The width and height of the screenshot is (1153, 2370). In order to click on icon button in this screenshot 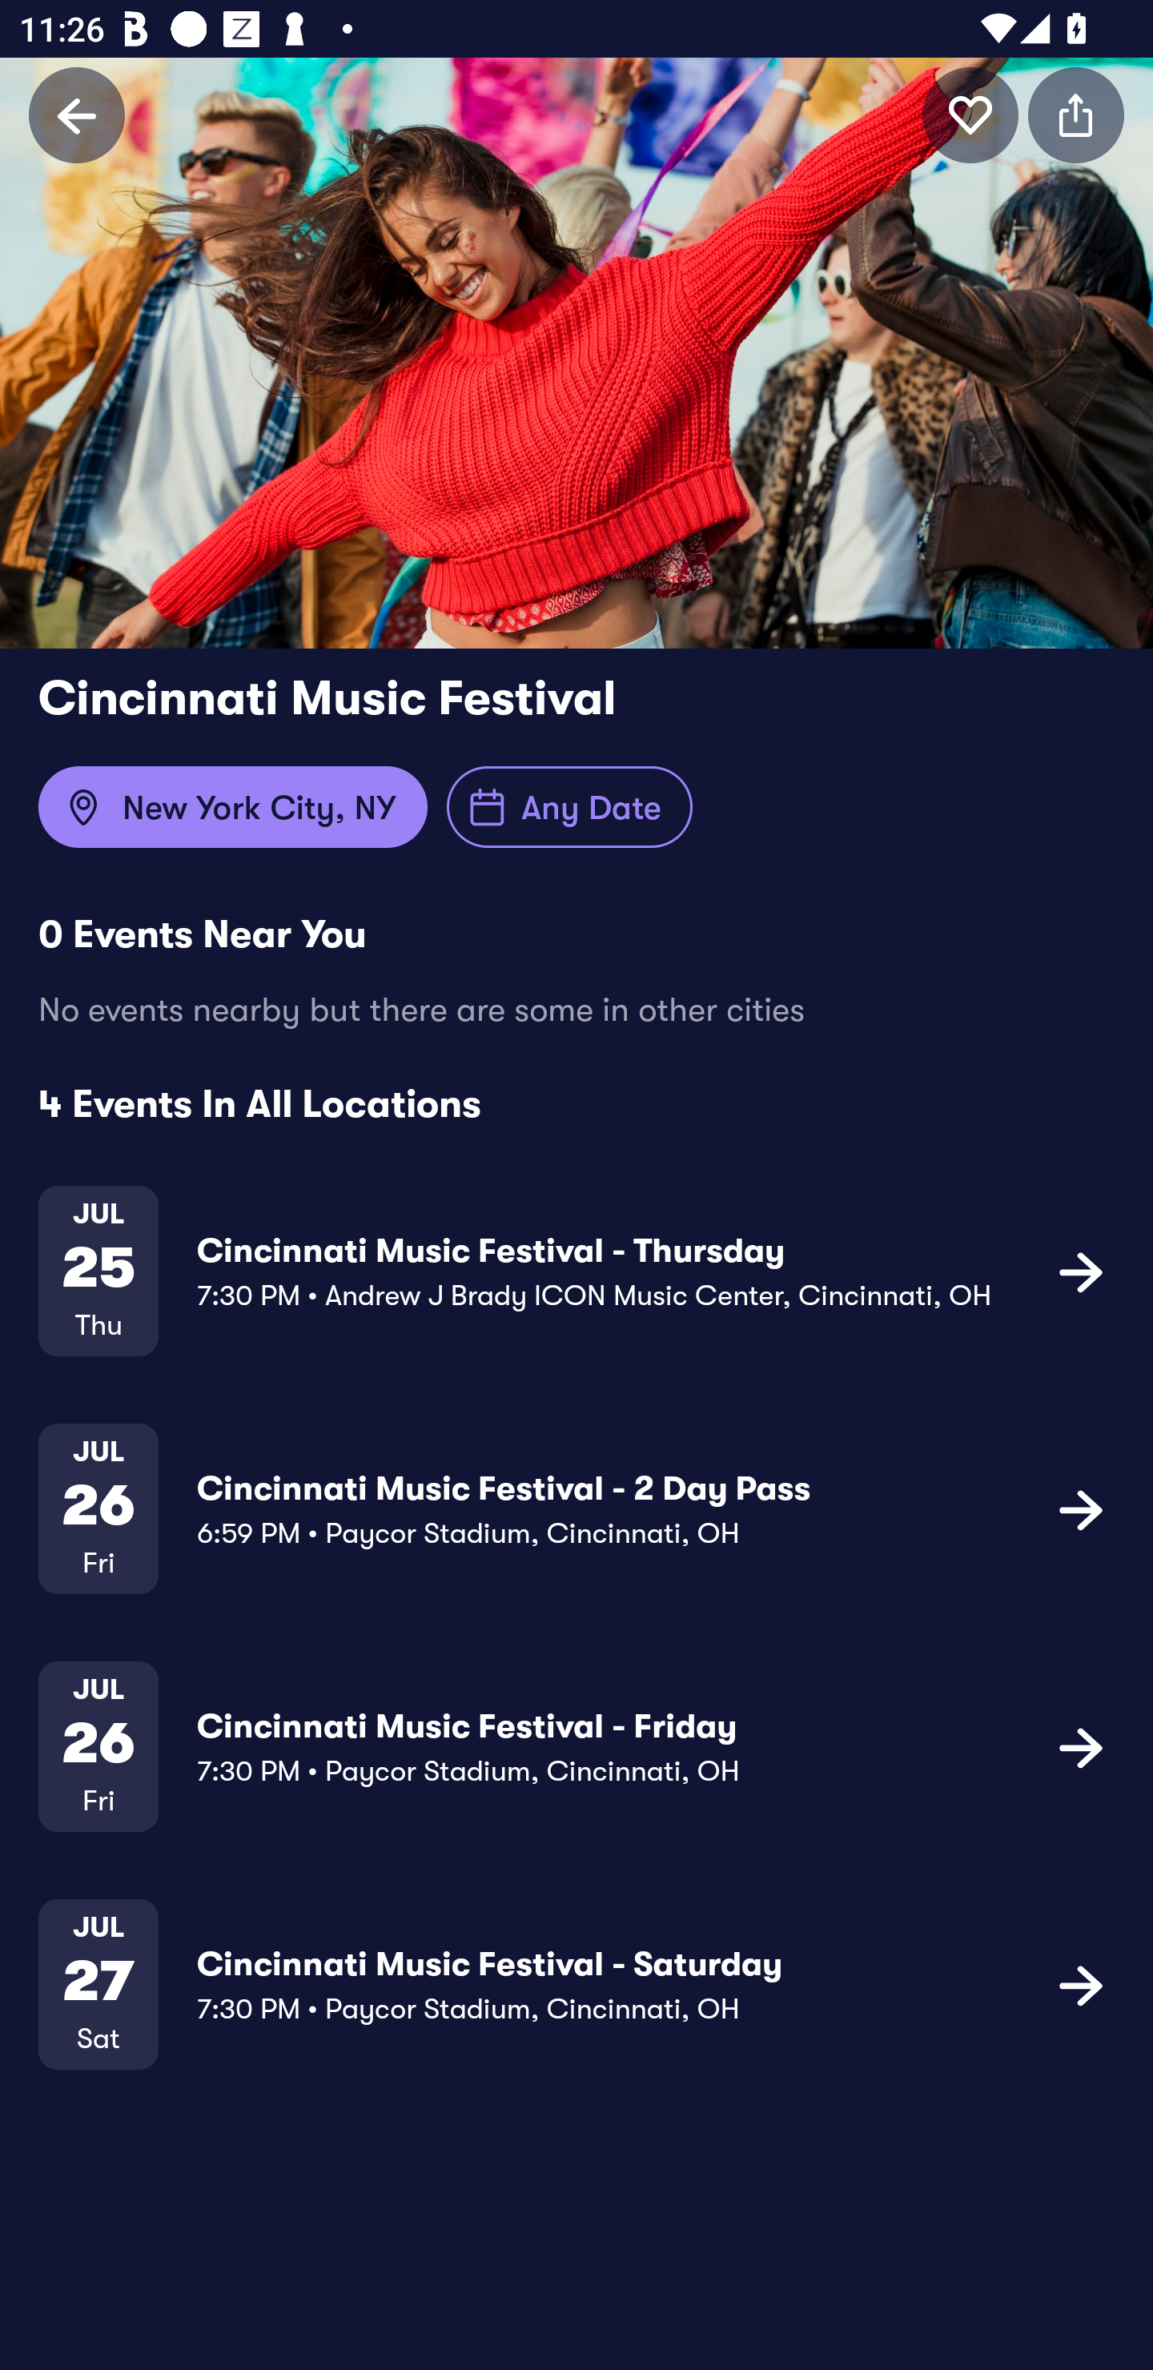, I will do `click(1081, 1746)`.